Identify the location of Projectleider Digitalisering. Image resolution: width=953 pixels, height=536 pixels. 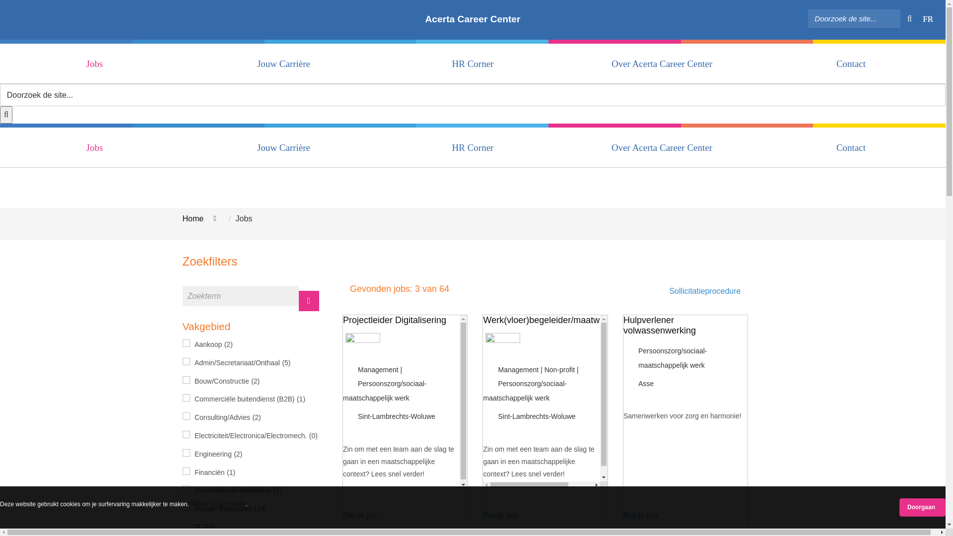
(395, 320).